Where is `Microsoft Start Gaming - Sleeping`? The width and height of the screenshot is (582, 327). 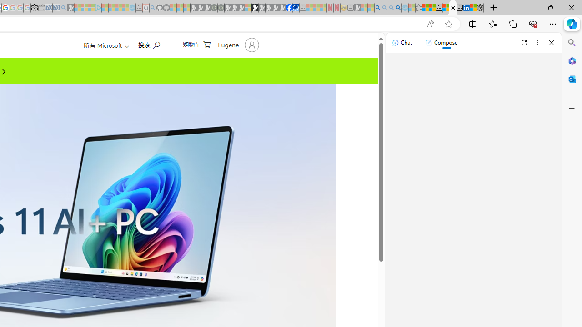 Microsoft Start Gaming - Sleeping is located at coordinates (70, 8).